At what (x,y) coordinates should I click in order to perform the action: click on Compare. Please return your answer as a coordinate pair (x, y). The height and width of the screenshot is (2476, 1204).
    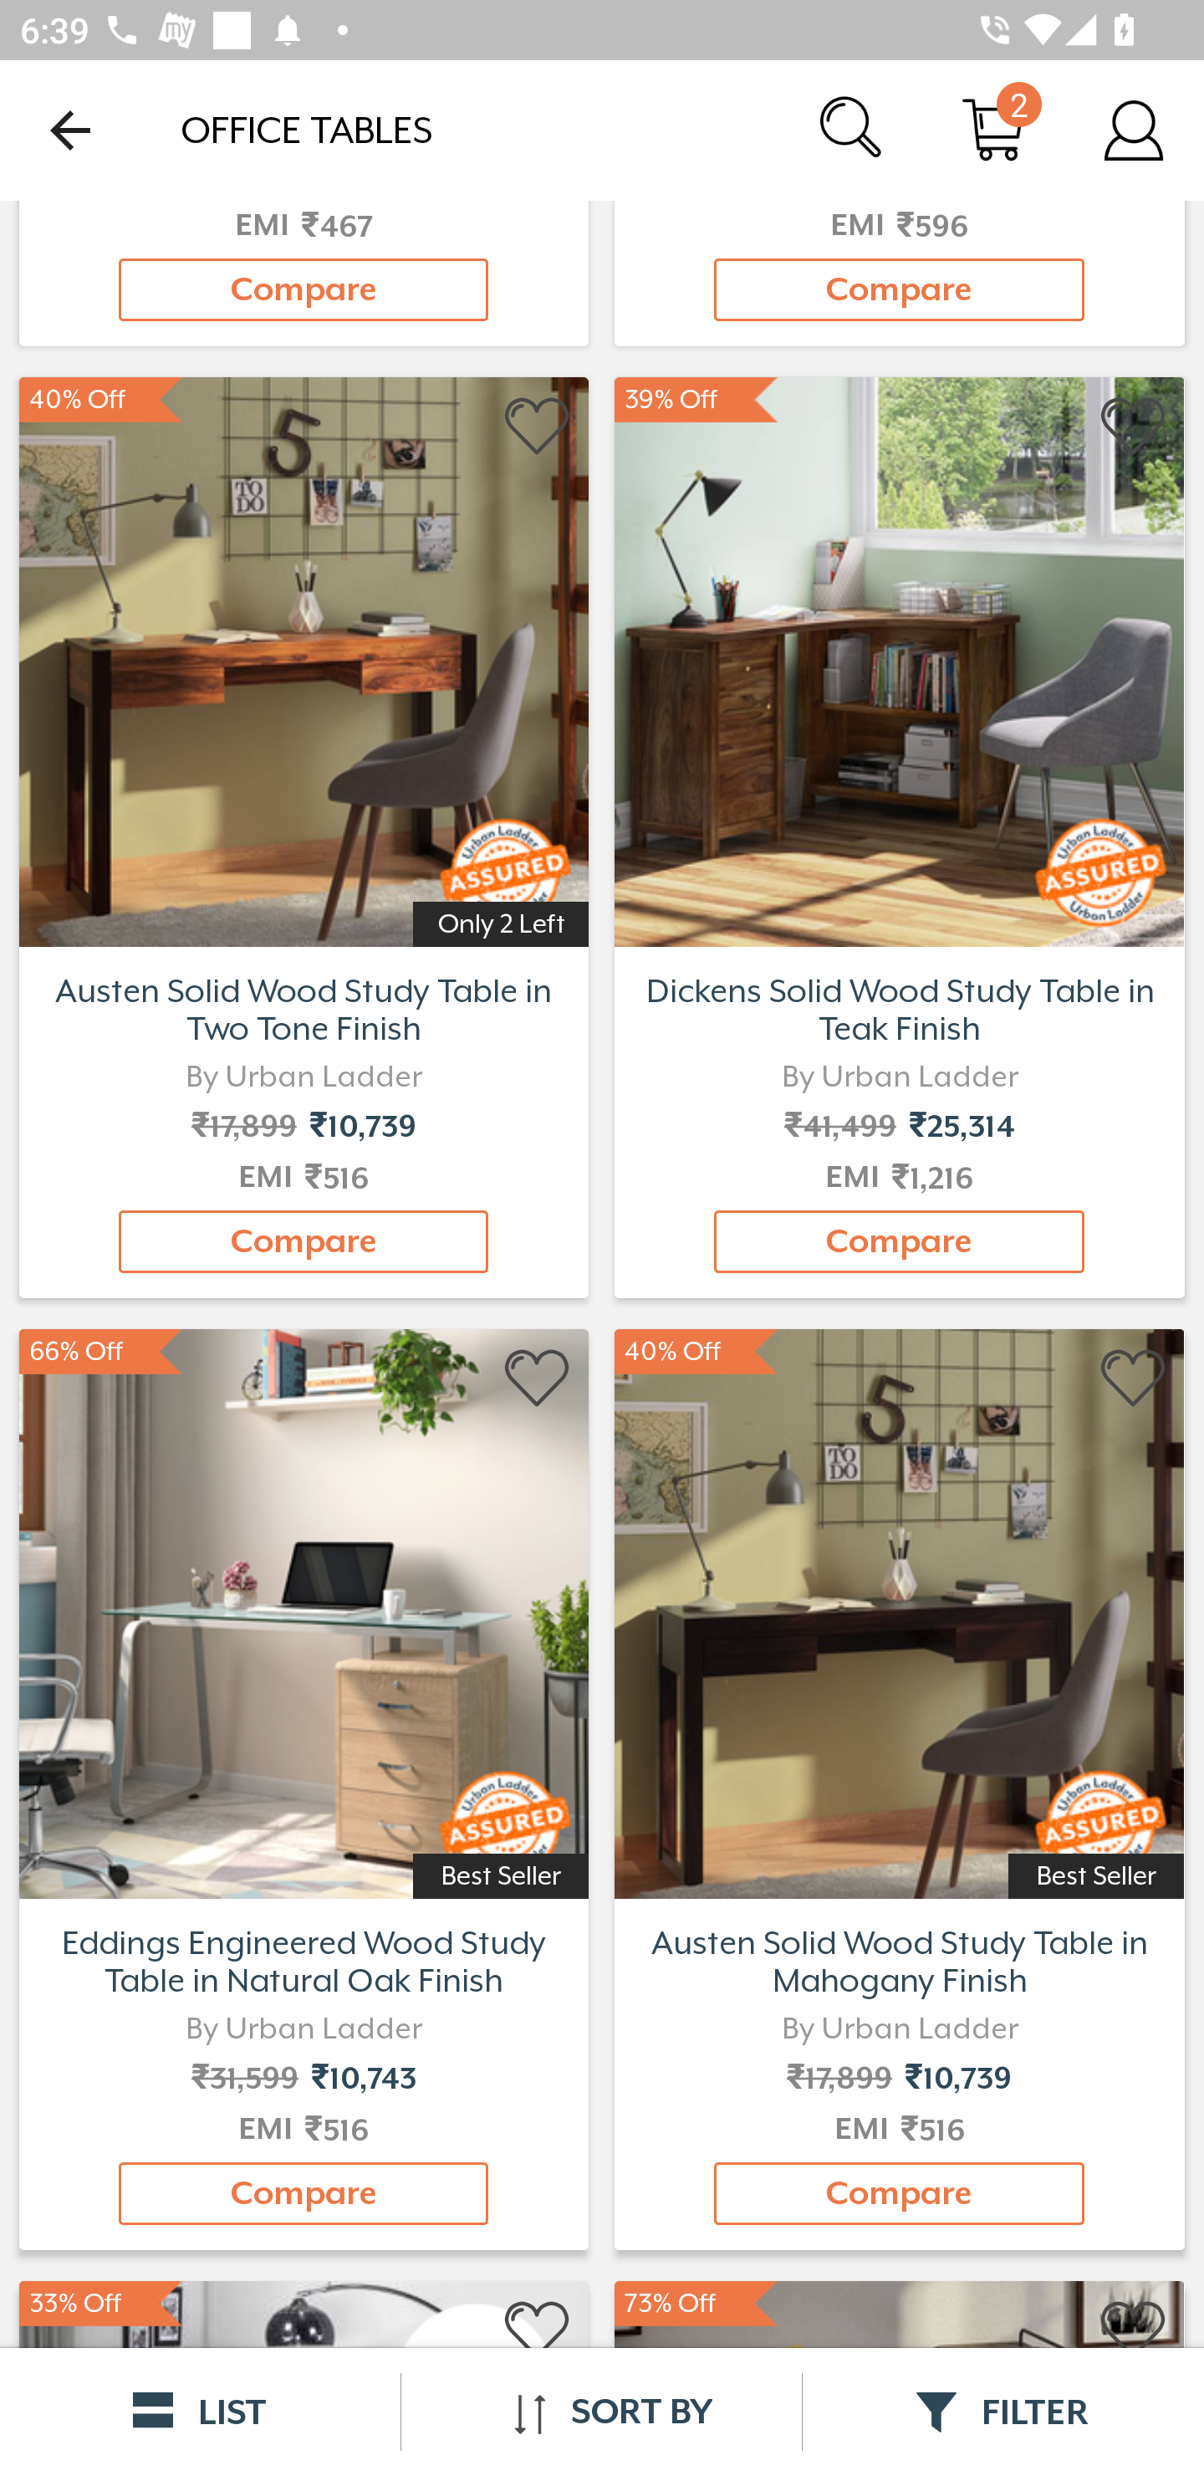
    Looking at the image, I should click on (304, 2193).